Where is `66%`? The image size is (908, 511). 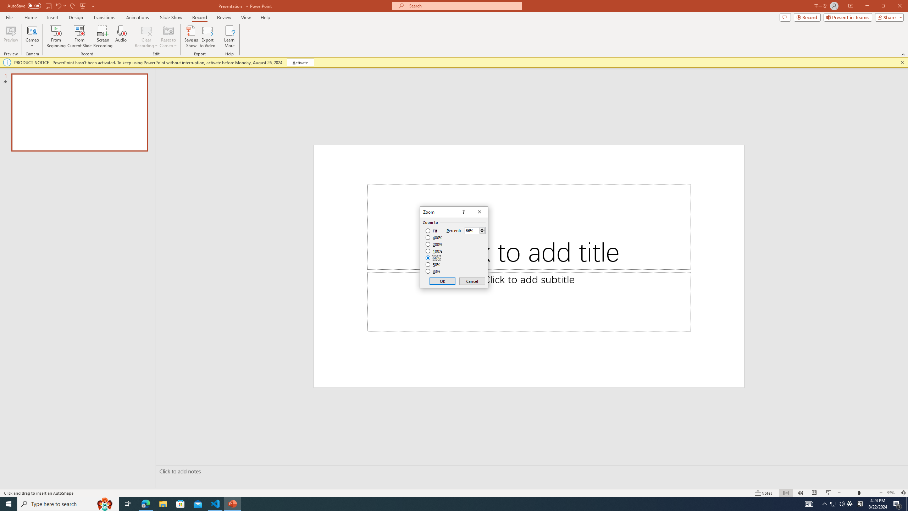
66% is located at coordinates (433, 258).